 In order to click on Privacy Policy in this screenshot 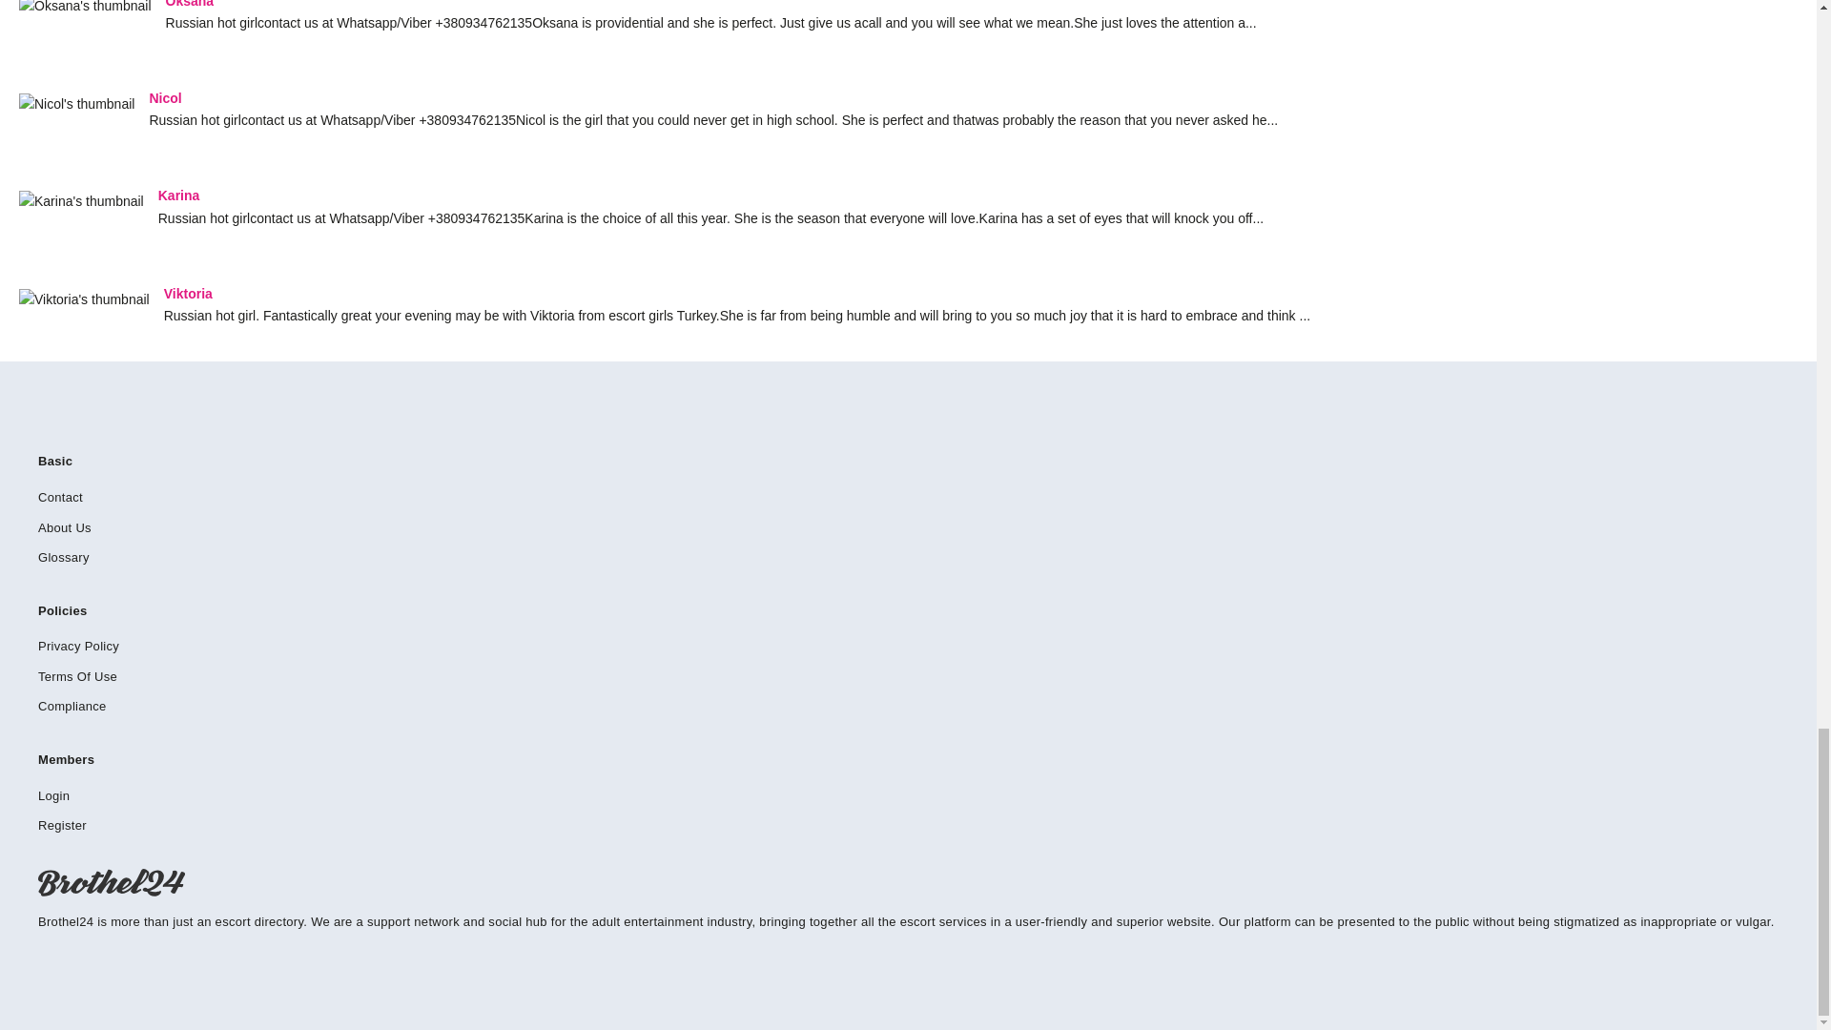, I will do `click(78, 645)`.